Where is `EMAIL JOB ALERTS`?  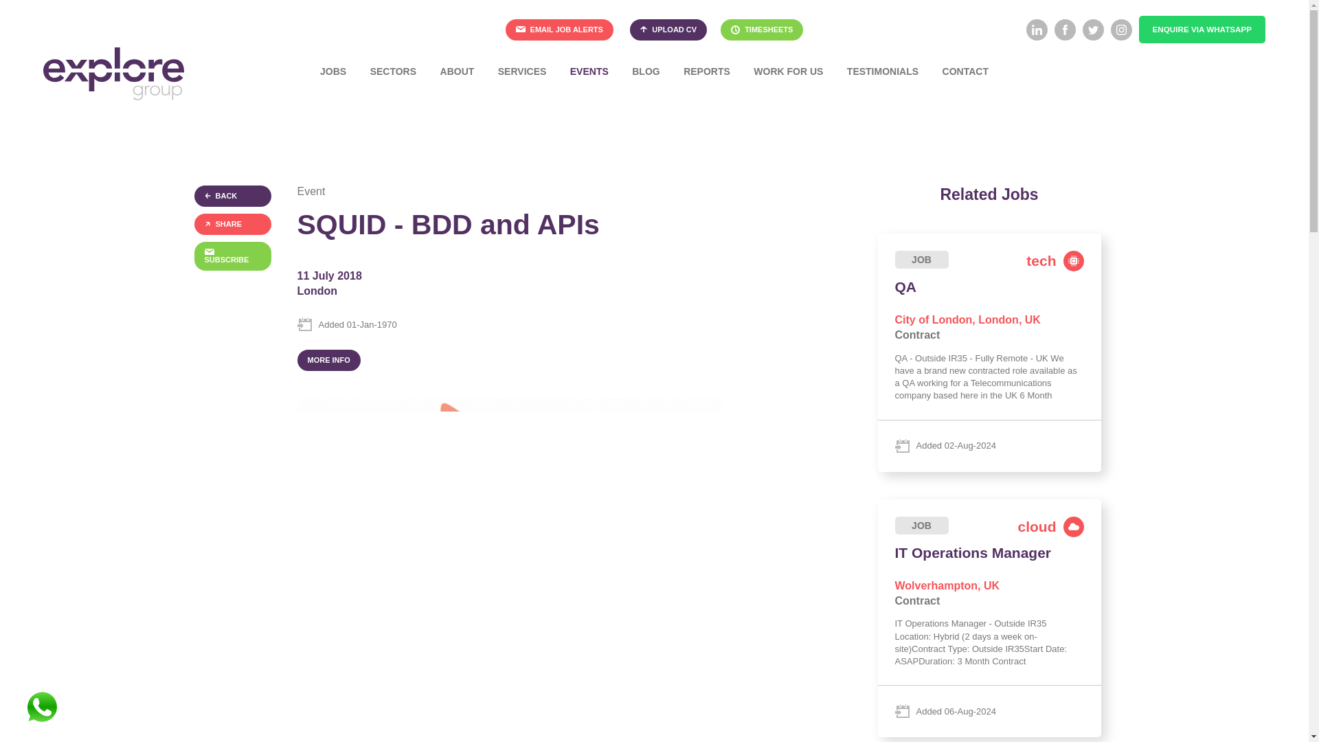 EMAIL JOB ALERTS is located at coordinates (559, 30).